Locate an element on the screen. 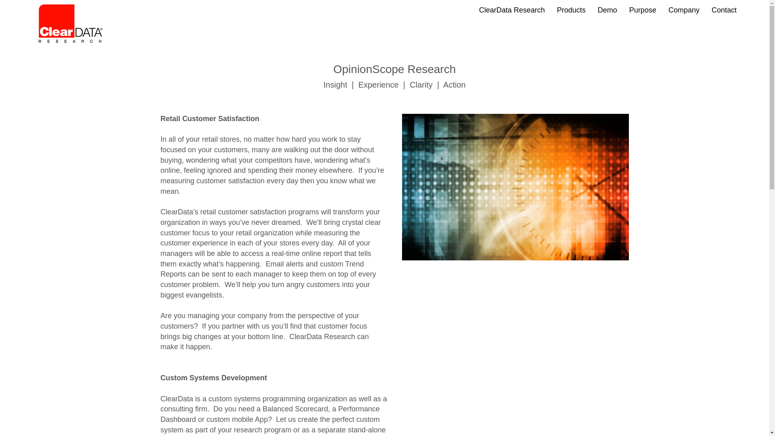  Company is located at coordinates (684, 10).